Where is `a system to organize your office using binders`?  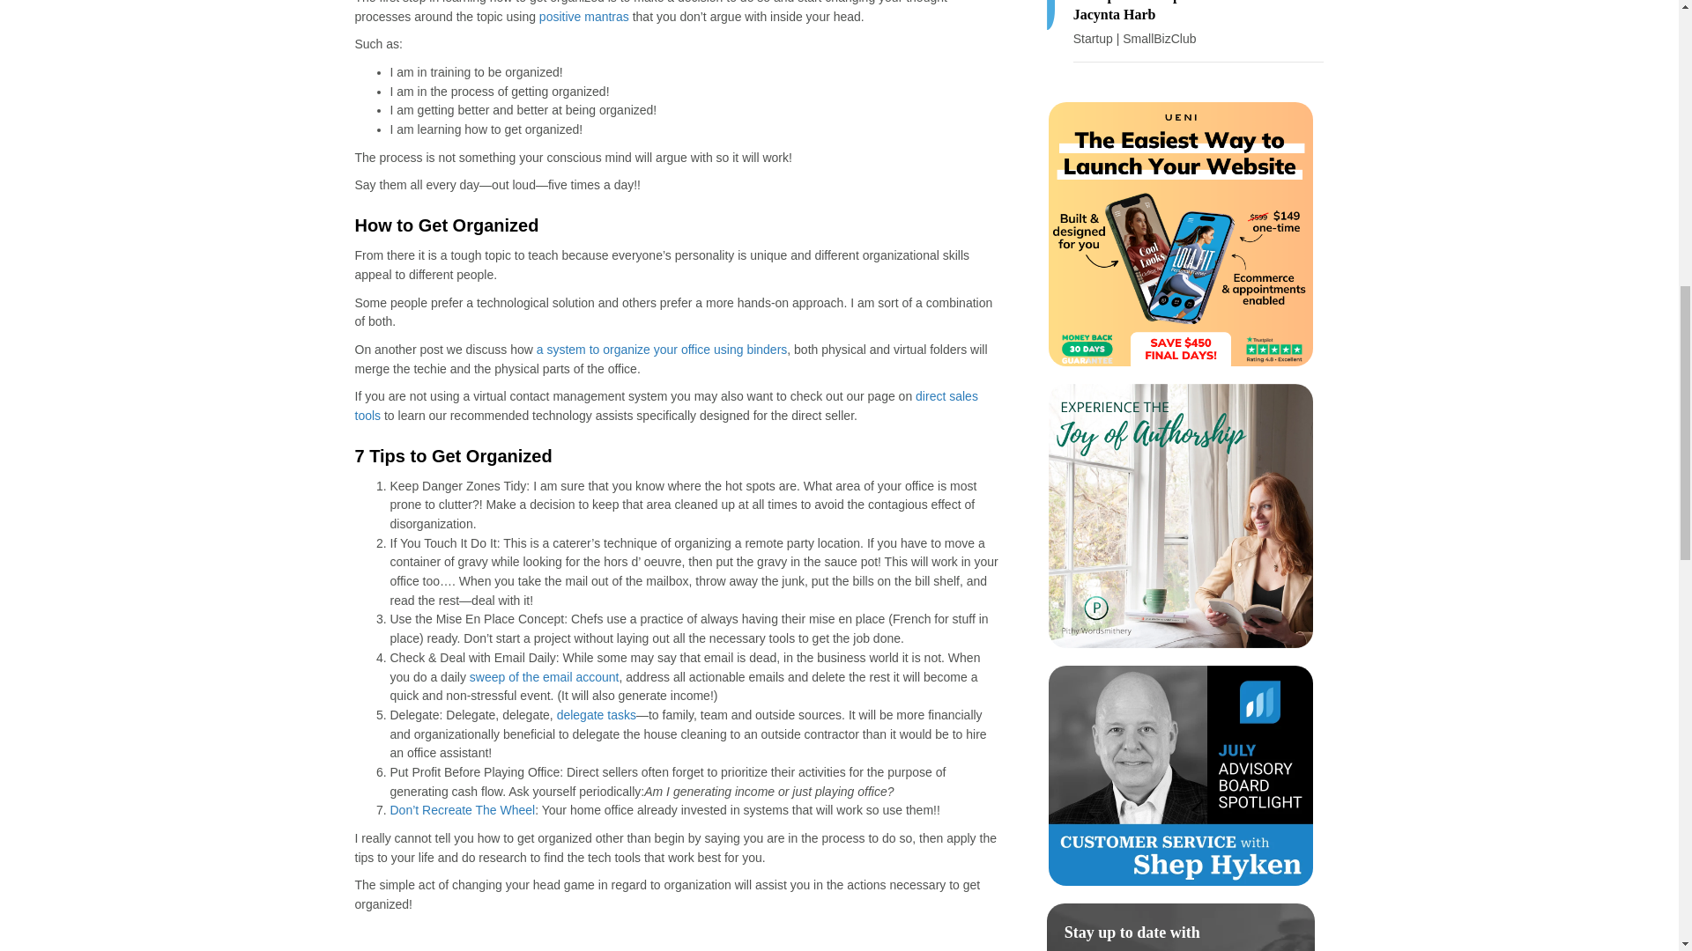
a system to organize your office using binders is located at coordinates (662, 349).